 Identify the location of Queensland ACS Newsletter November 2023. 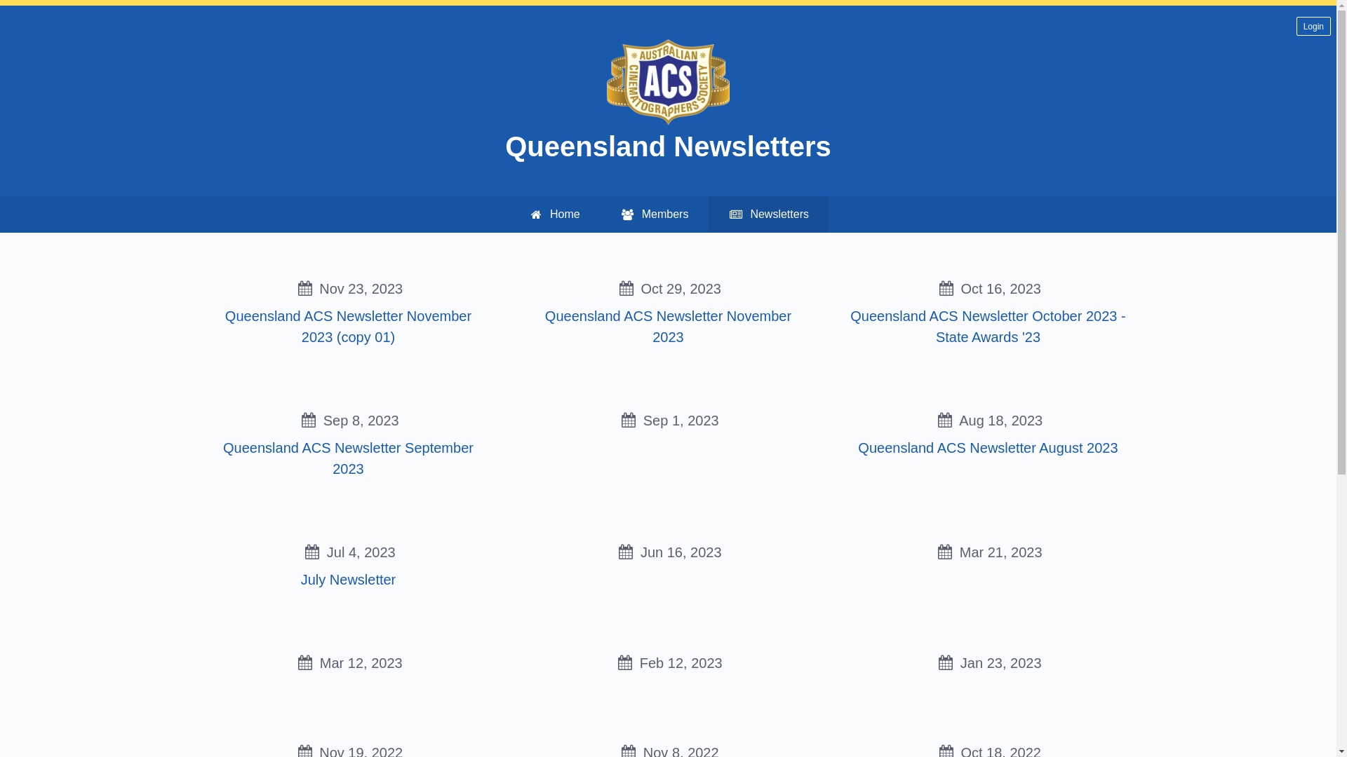
(668, 327).